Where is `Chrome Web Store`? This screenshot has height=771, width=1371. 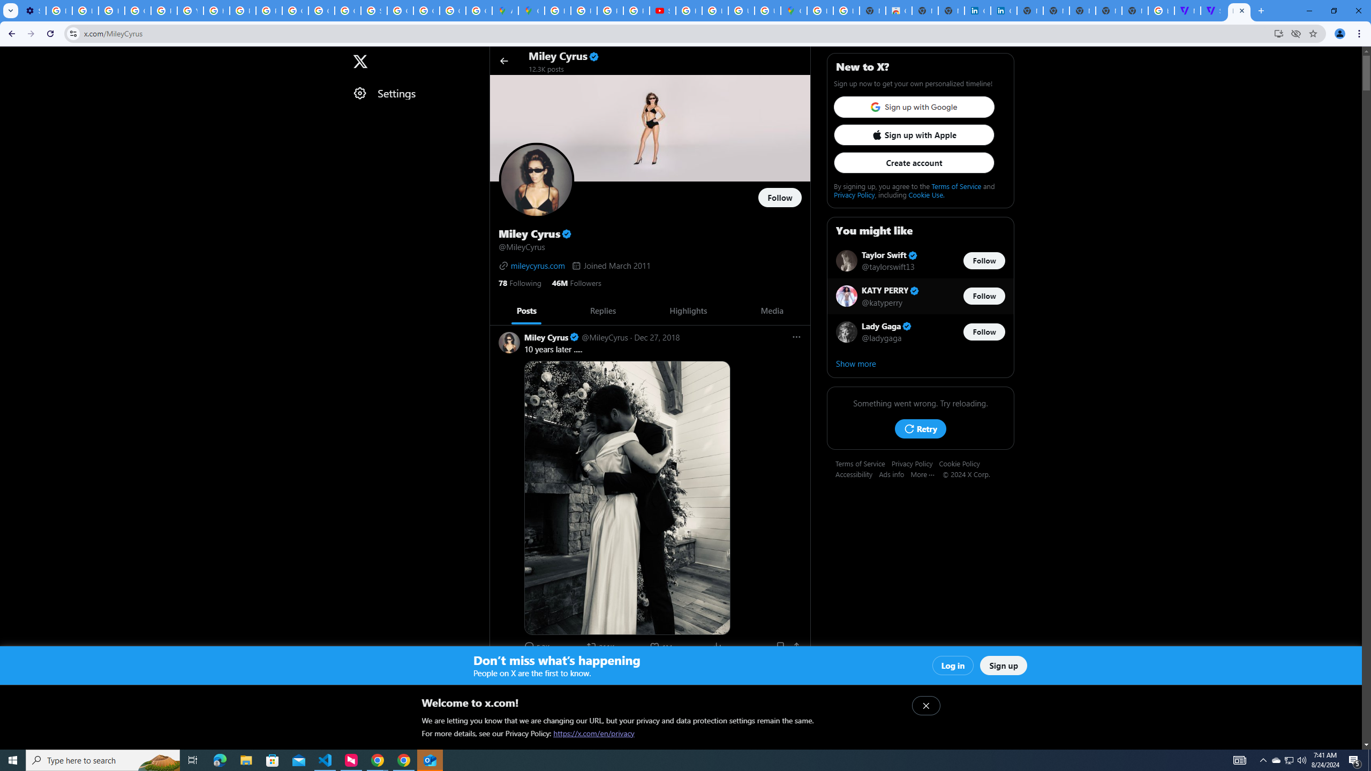
Chrome Web Store is located at coordinates (899, 11).